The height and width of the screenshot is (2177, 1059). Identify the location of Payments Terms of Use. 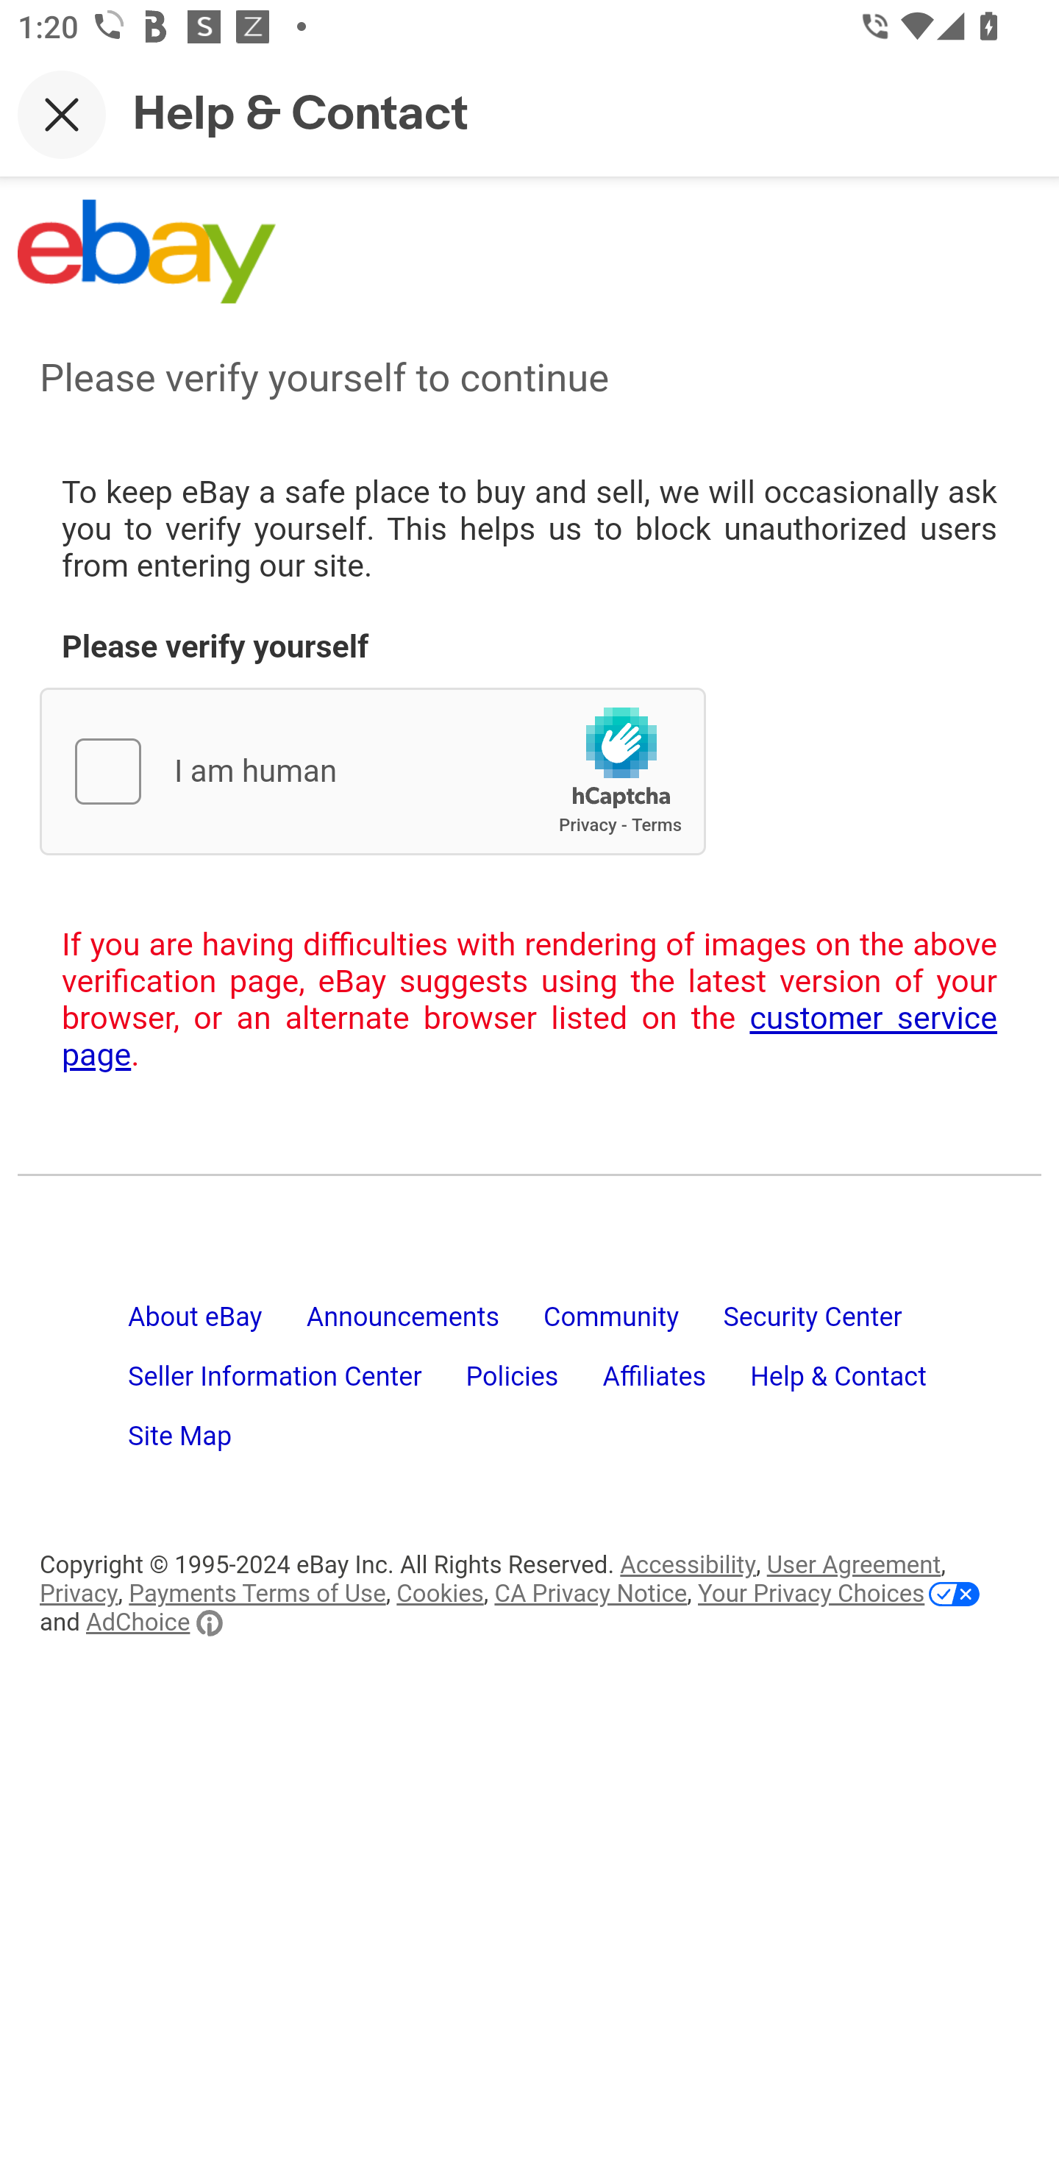
(257, 1595).